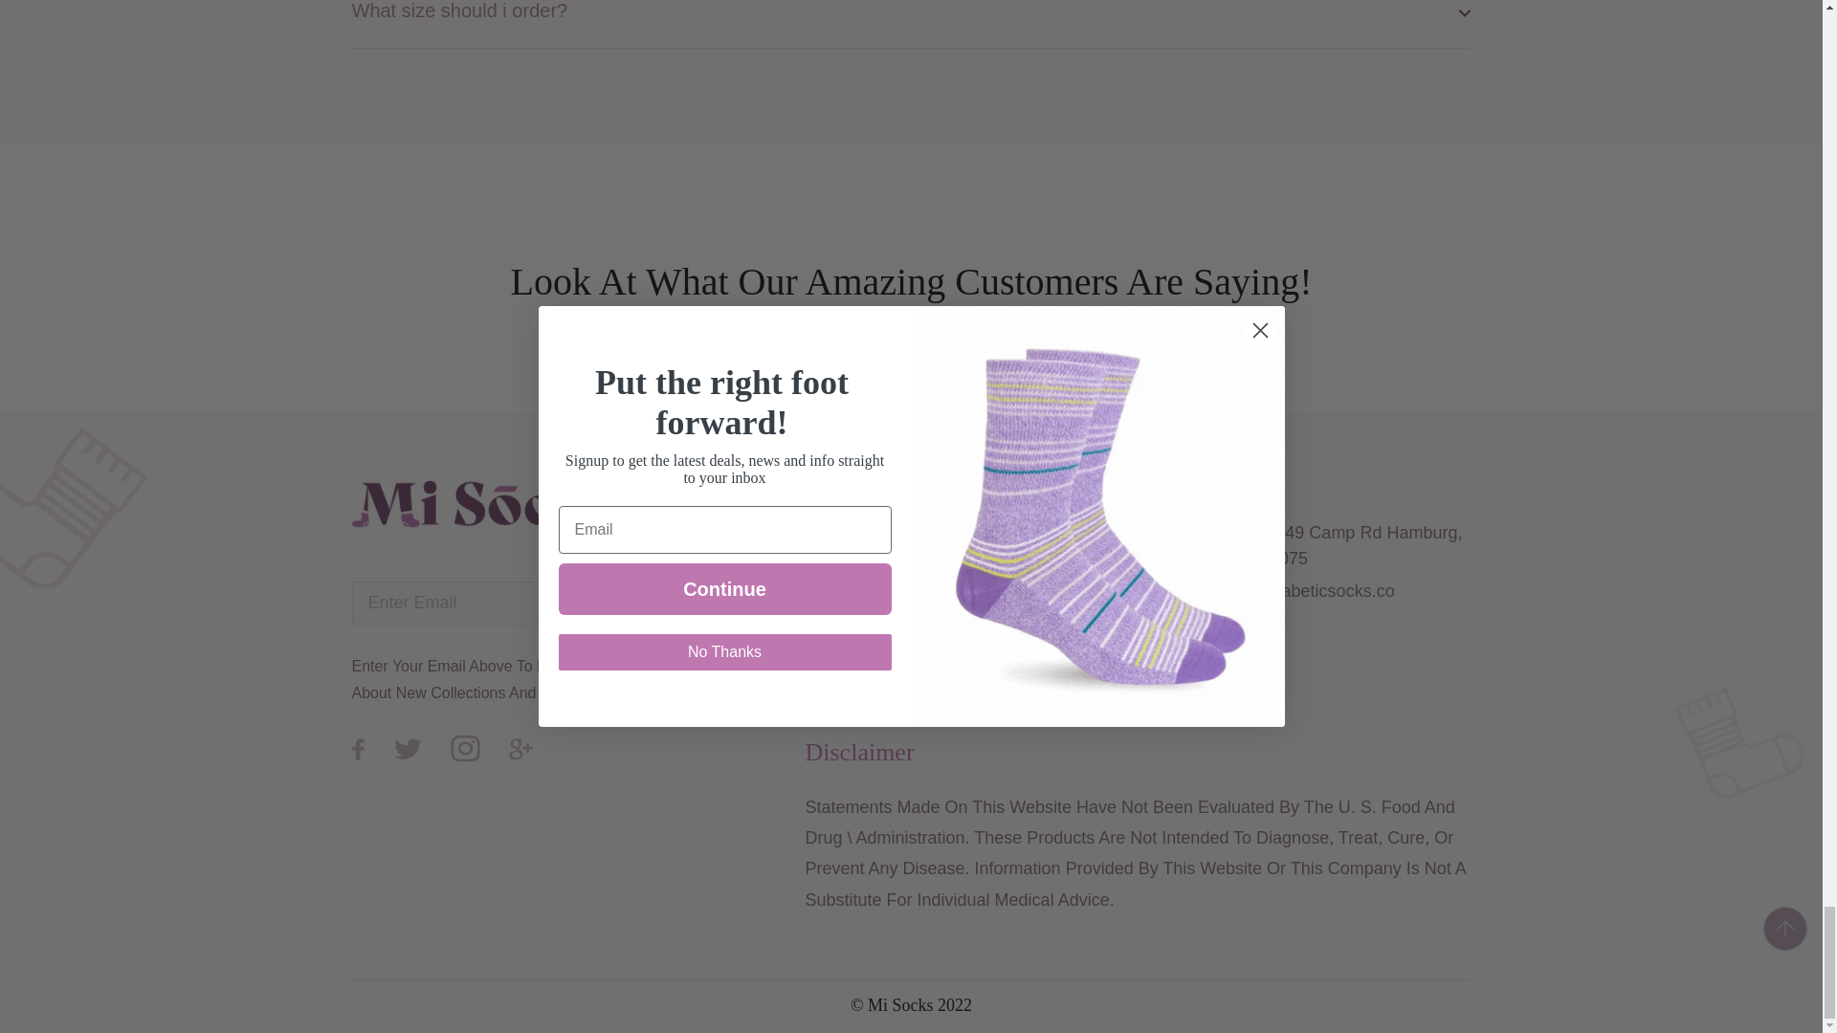 The width and height of the screenshot is (1837, 1033). What do you see at coordinates (899, 1004) in the screenshot?
I see `Mi Socks` at bounding box center [899, 1004].